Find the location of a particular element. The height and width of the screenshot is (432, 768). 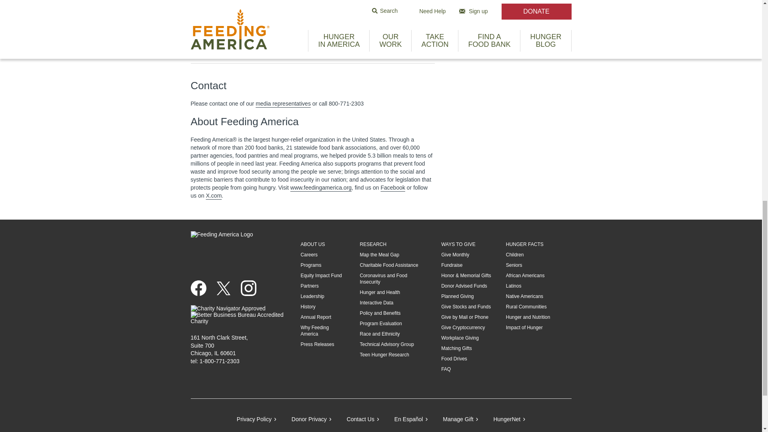

13 million kids may face food insecurity in 2021 is located at coordinates (329, 7).